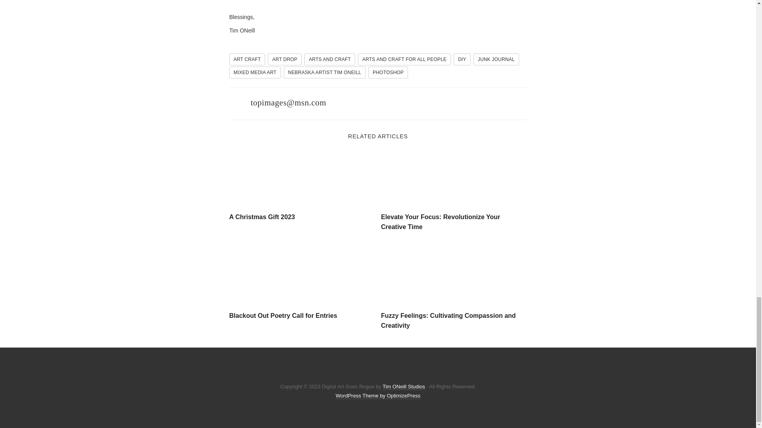  I want to click on JUNK JOURNAL, so click(496, 59).